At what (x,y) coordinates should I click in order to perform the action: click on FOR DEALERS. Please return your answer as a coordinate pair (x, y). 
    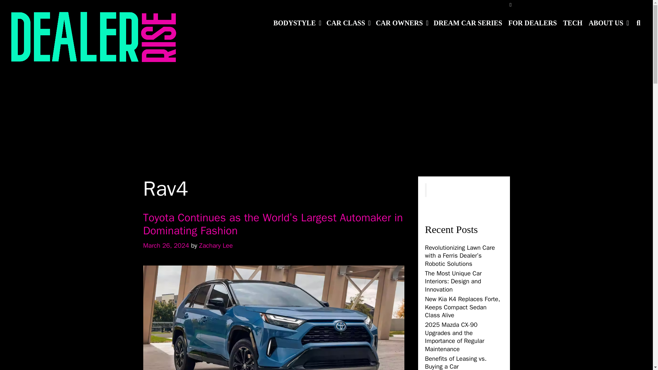
    Looking at the image, I should click on (533, 23).